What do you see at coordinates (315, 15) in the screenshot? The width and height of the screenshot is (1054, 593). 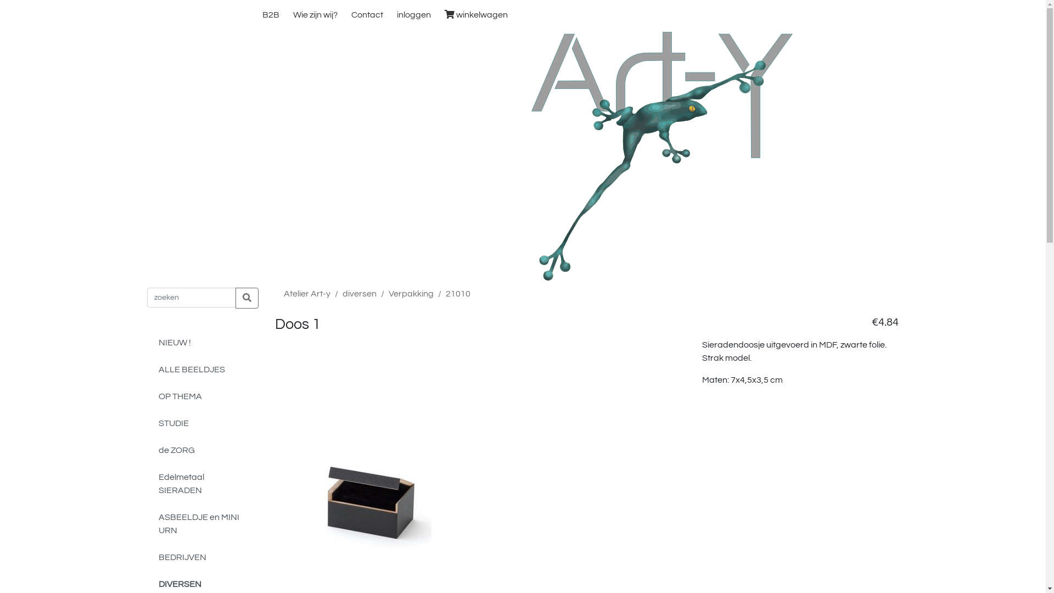 I see `Wie zijn wij?` at bounding box center [315, 15].